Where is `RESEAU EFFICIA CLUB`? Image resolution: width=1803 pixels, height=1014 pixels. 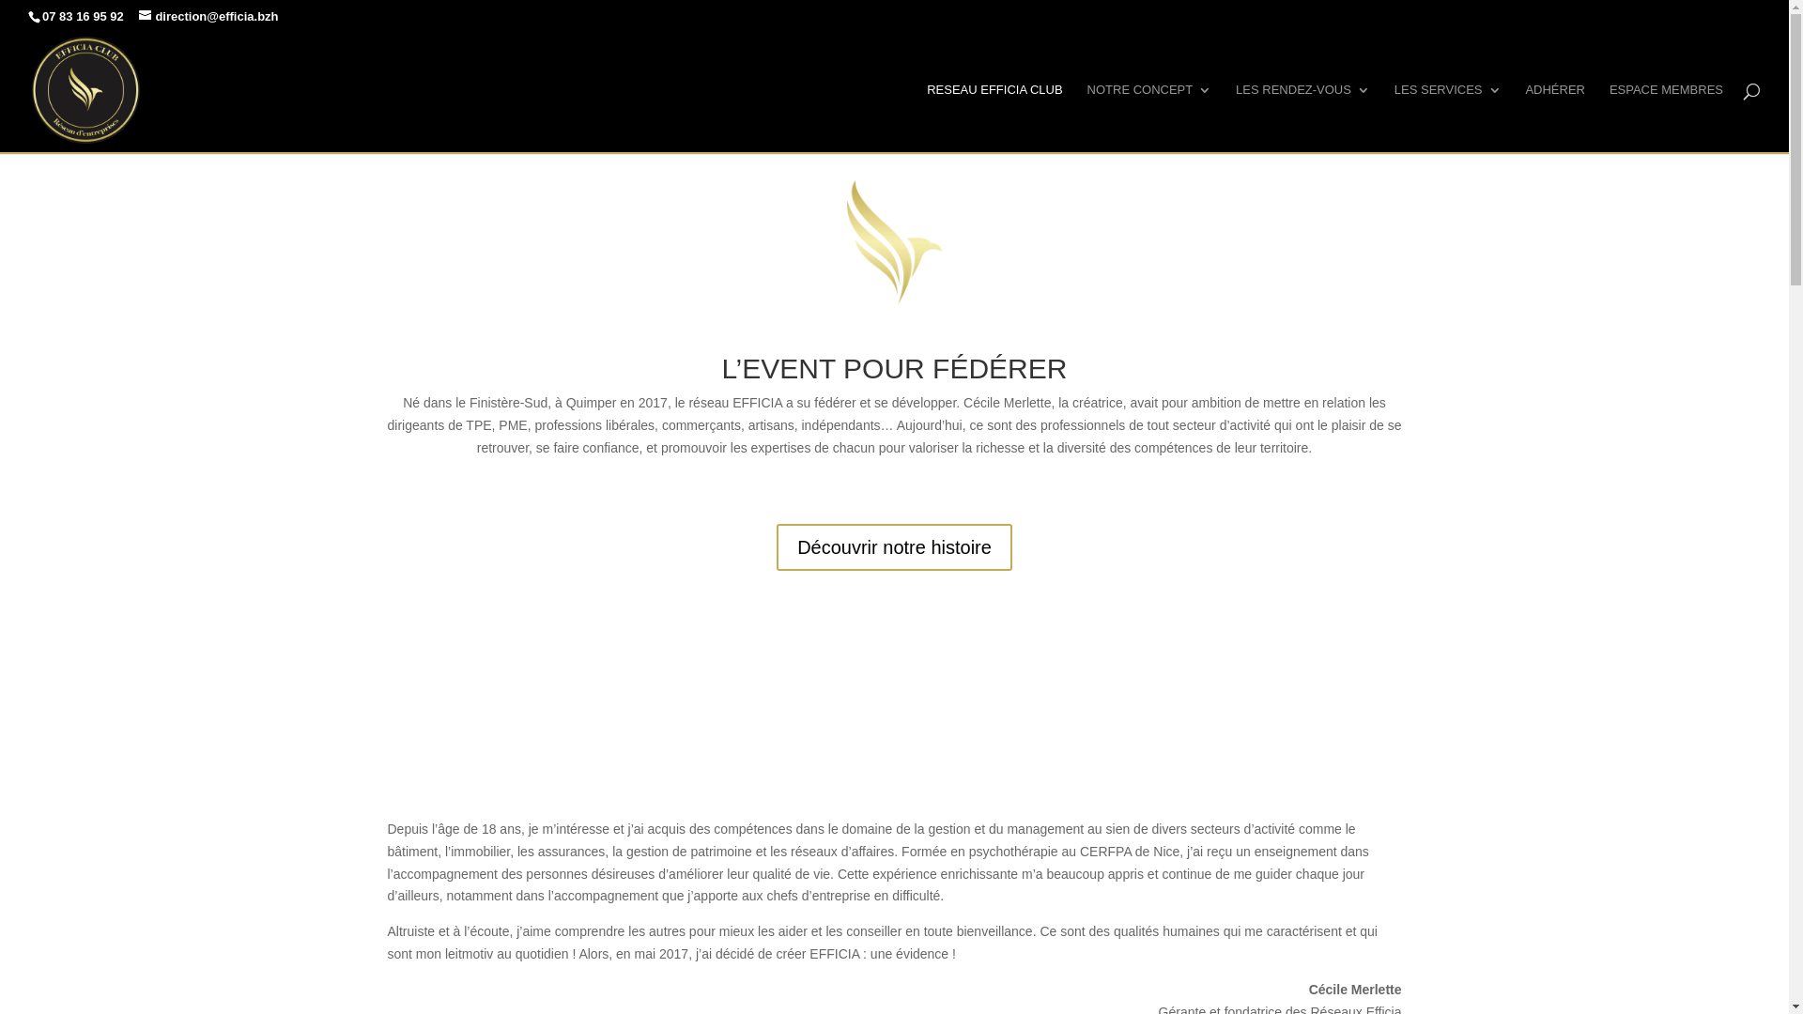 RESEAU EFFICIA CLUB is located at coordinates (994, 118).